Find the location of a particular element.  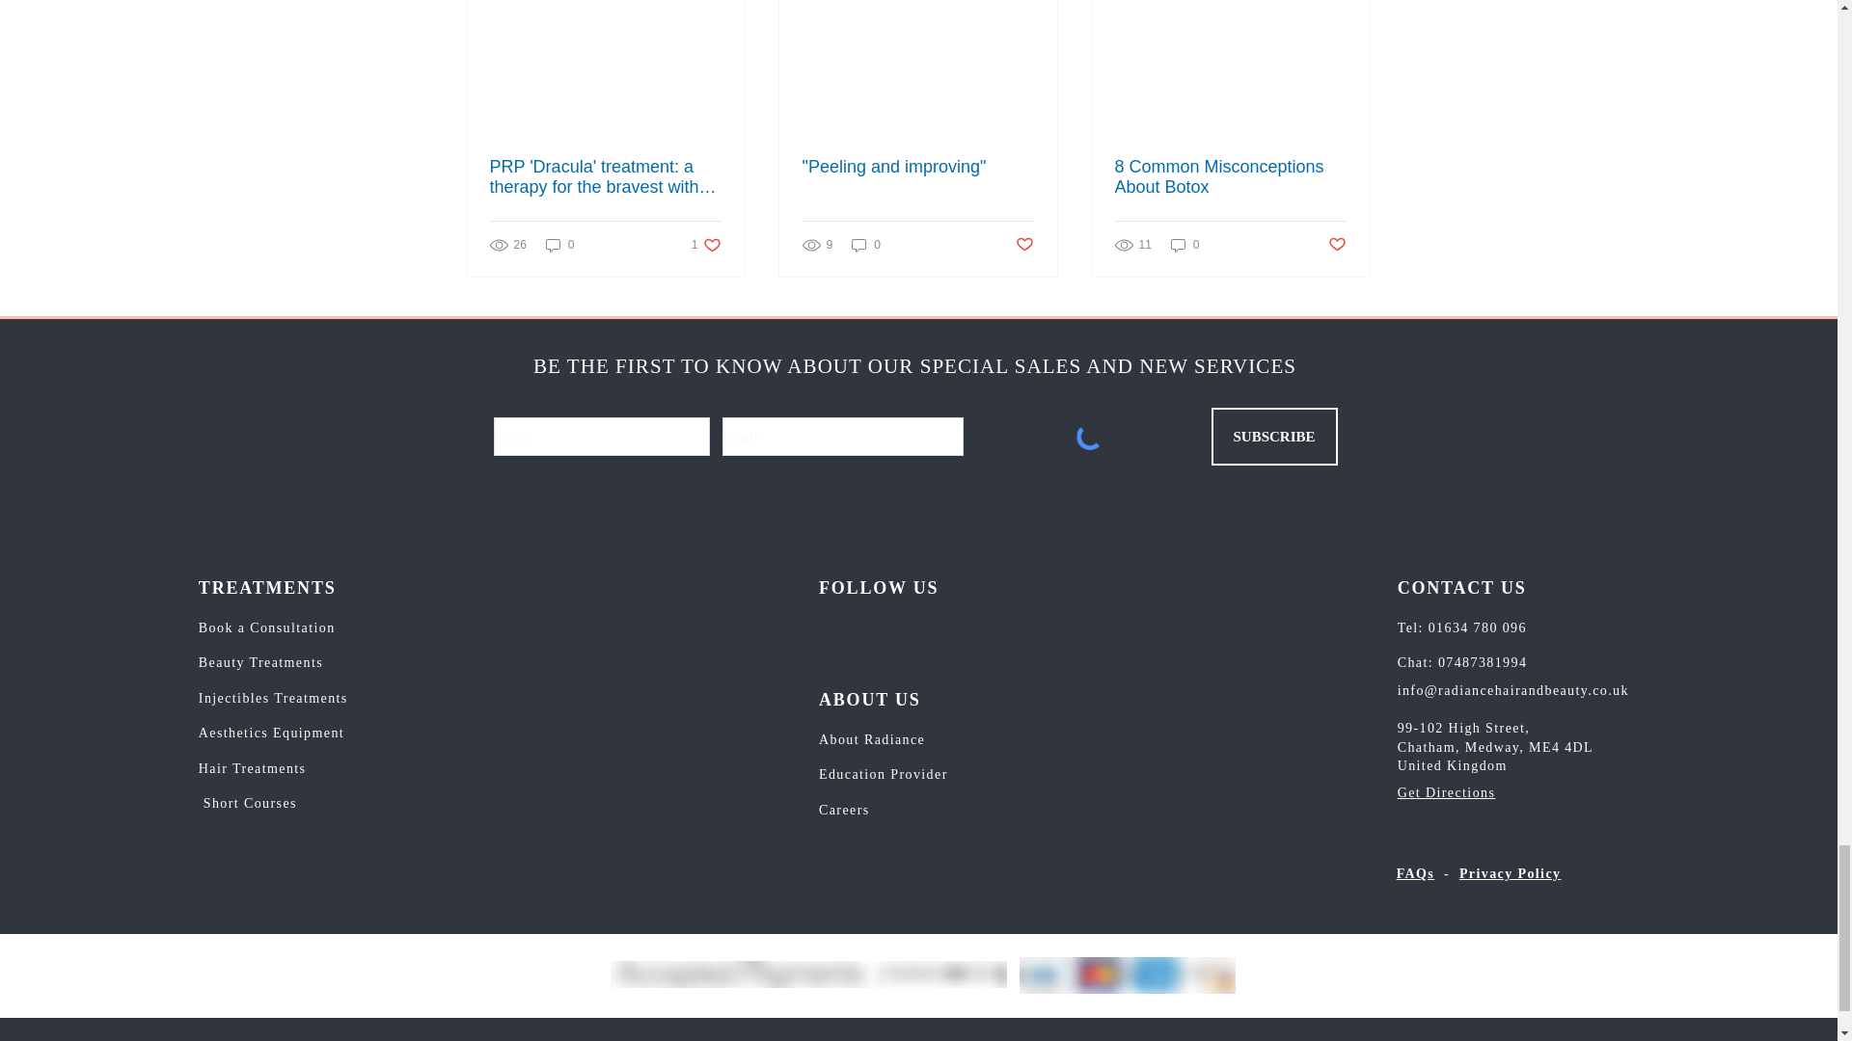

"Peeling and improving" is located at coordinates (706, 245).